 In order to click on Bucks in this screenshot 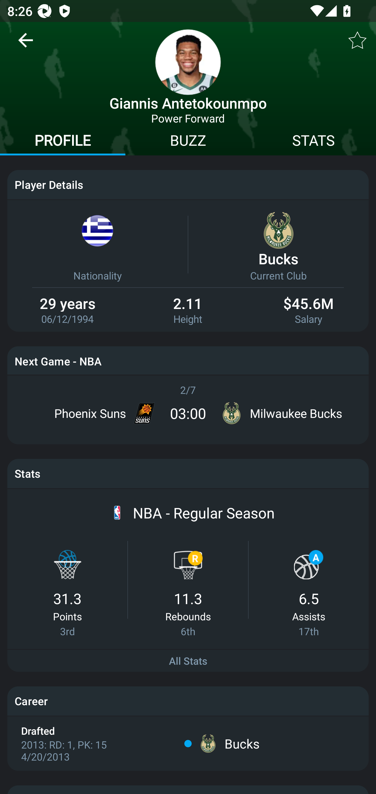, I will do `click(242, 743)`.